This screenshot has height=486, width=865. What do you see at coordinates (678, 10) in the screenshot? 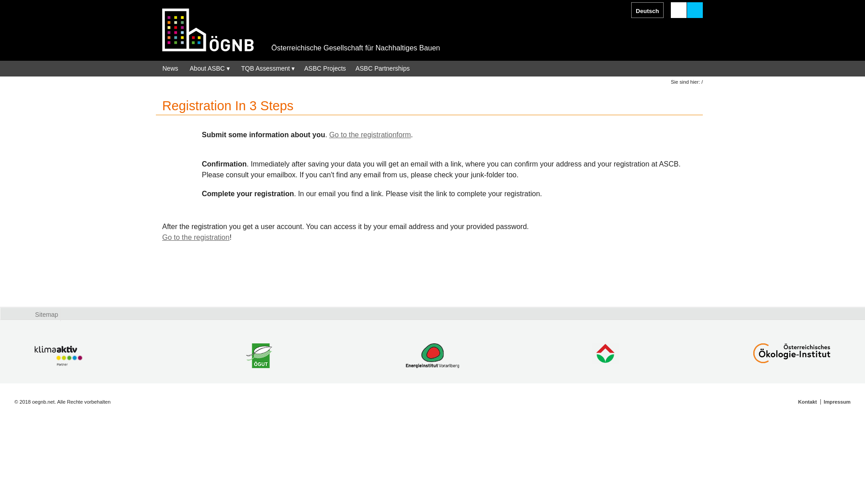
I see `Register` at bounding box center [678, 10].